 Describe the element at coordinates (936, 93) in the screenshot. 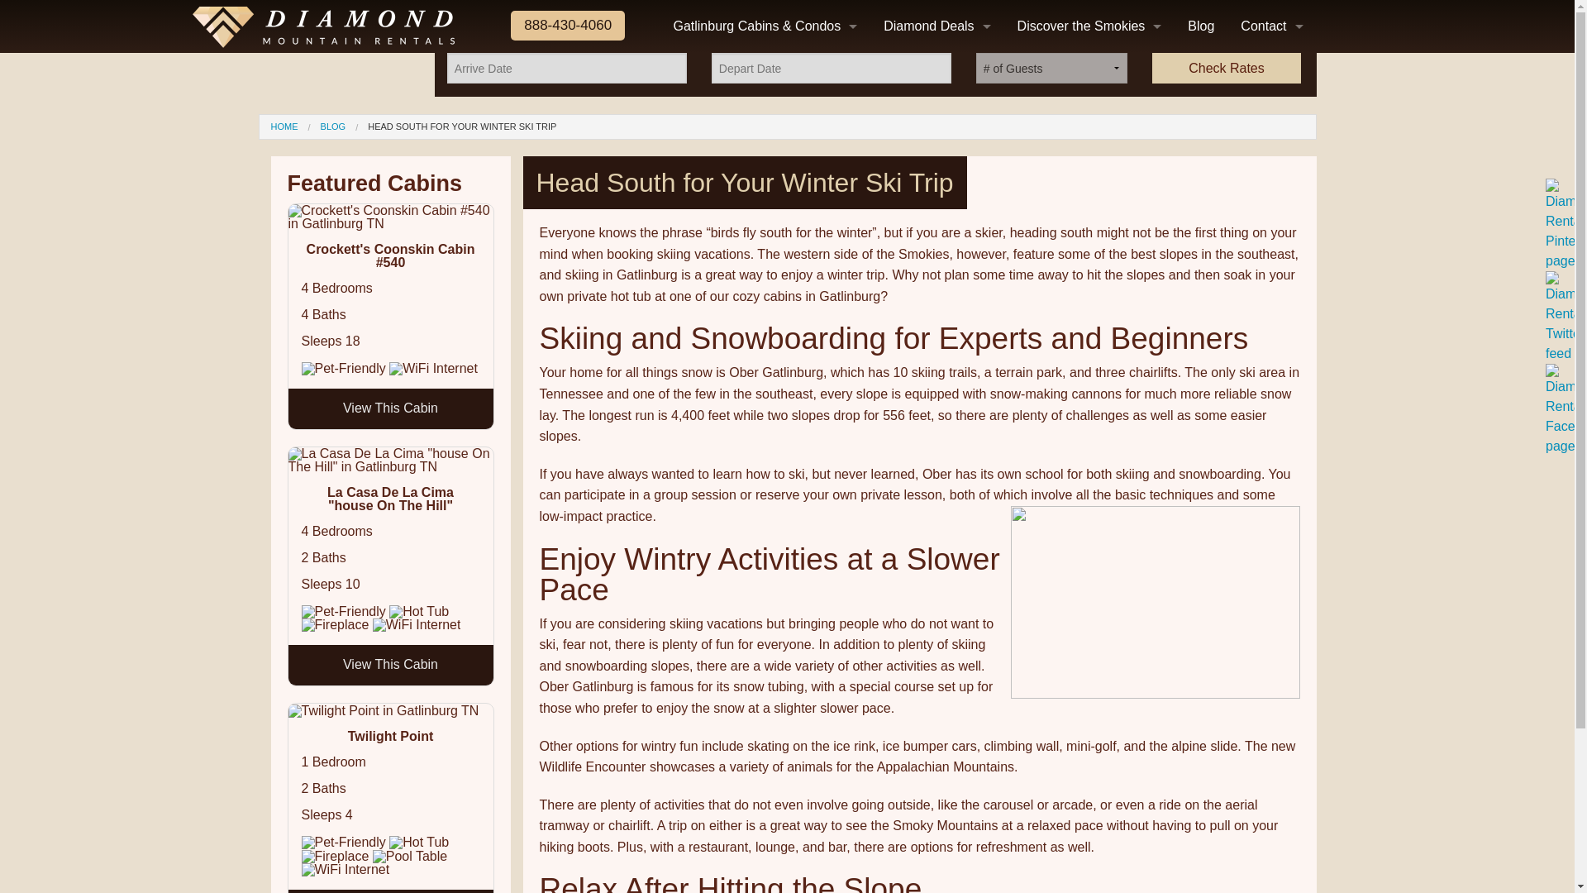

I see `Last Minute Deals` at that location.